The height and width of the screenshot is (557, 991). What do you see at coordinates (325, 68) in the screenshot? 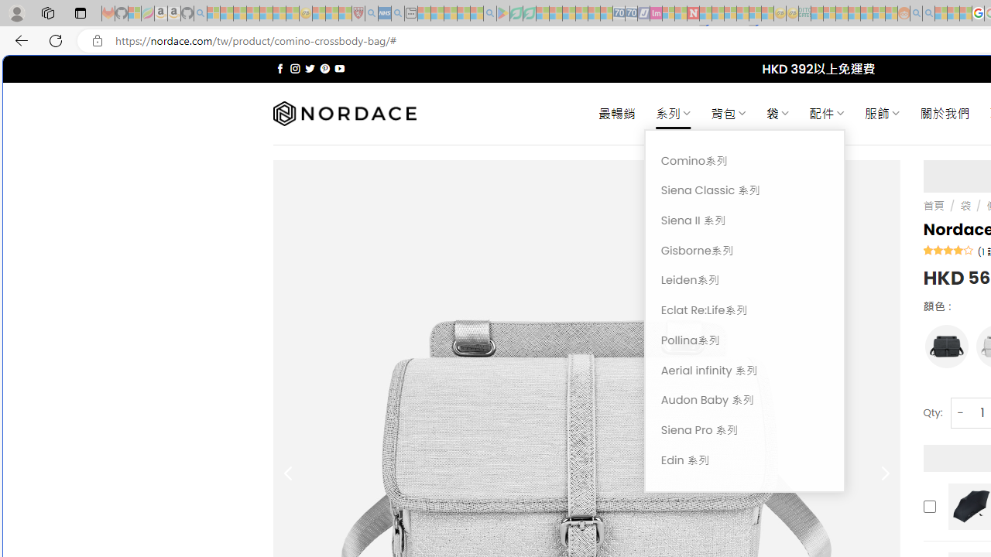
I see `Follow on Pinterest` at bounding box center [325, 68].